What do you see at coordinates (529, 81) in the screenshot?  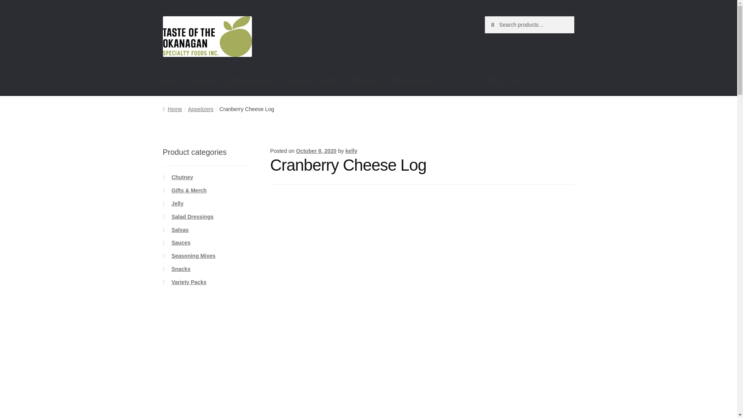 I see `View your shopping cart` at bounding box center [529, 81].